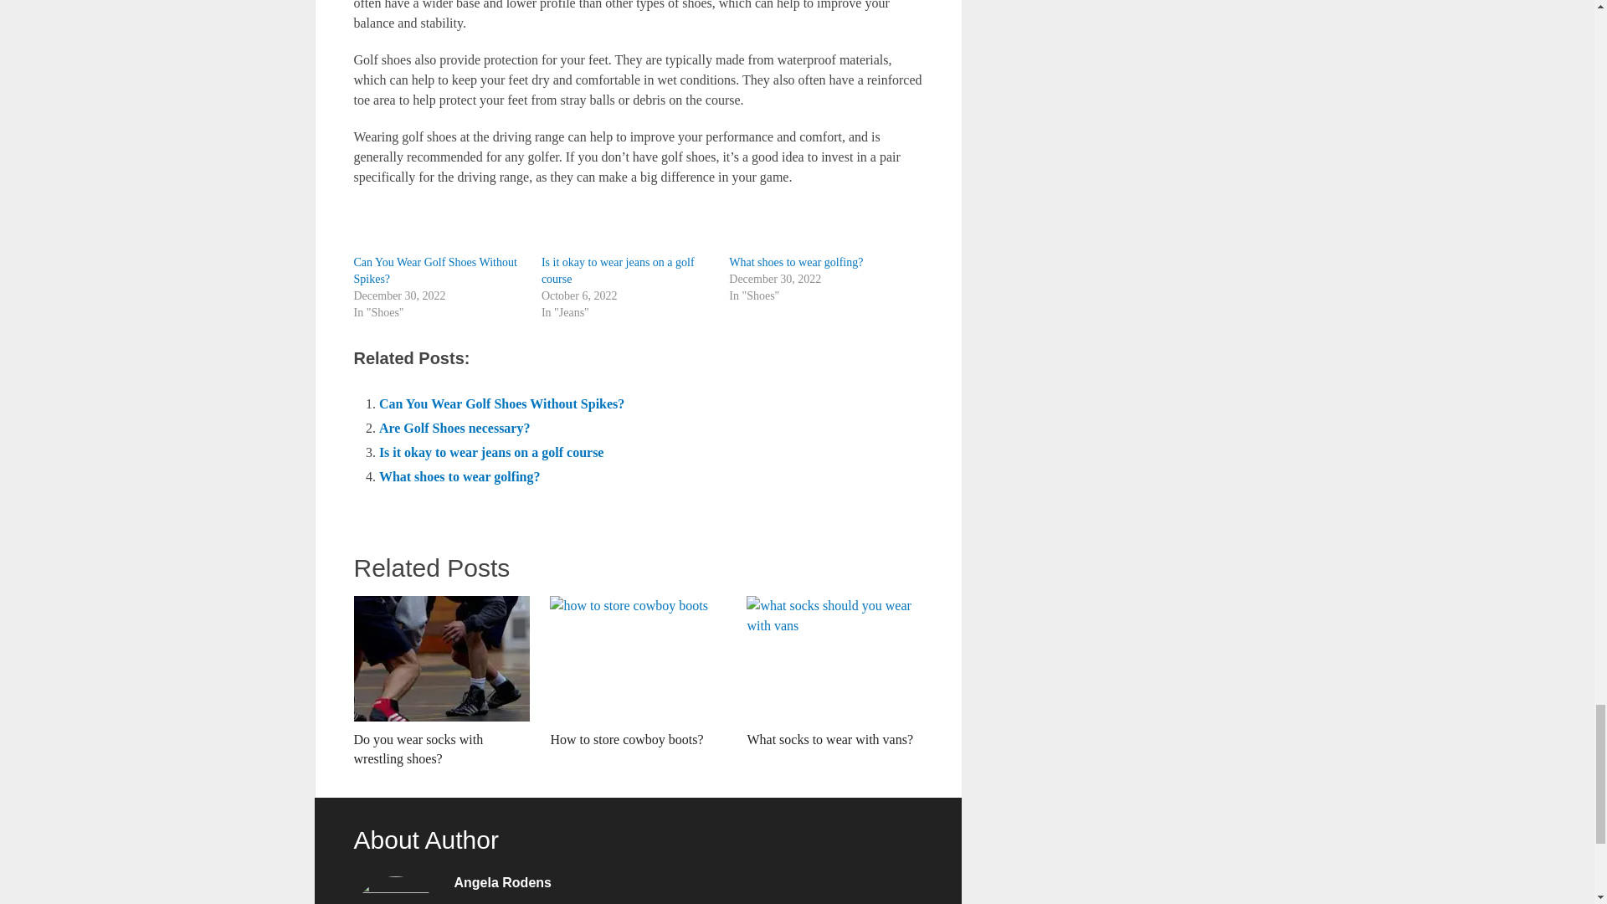  What do you see at coordinates (454, 428) in the screenshot?
I see `Are Golf Shoes necessary?` at bounding box center [454, 428].